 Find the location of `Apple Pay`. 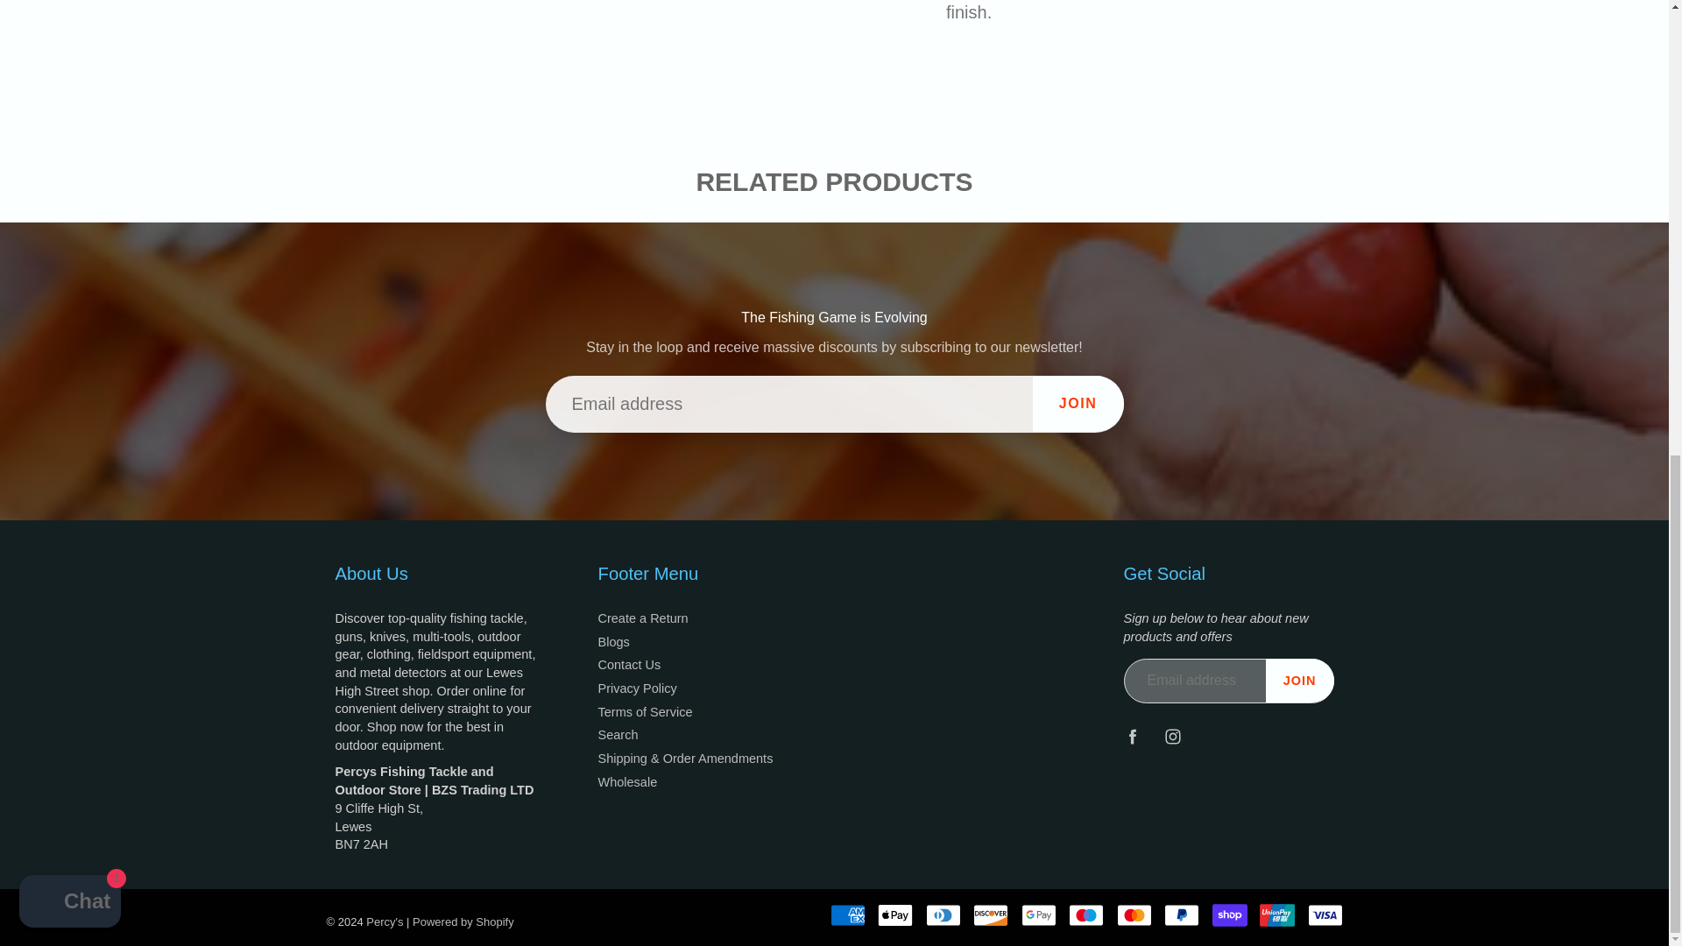

Apple Pay is located at coordinates (895, 914).